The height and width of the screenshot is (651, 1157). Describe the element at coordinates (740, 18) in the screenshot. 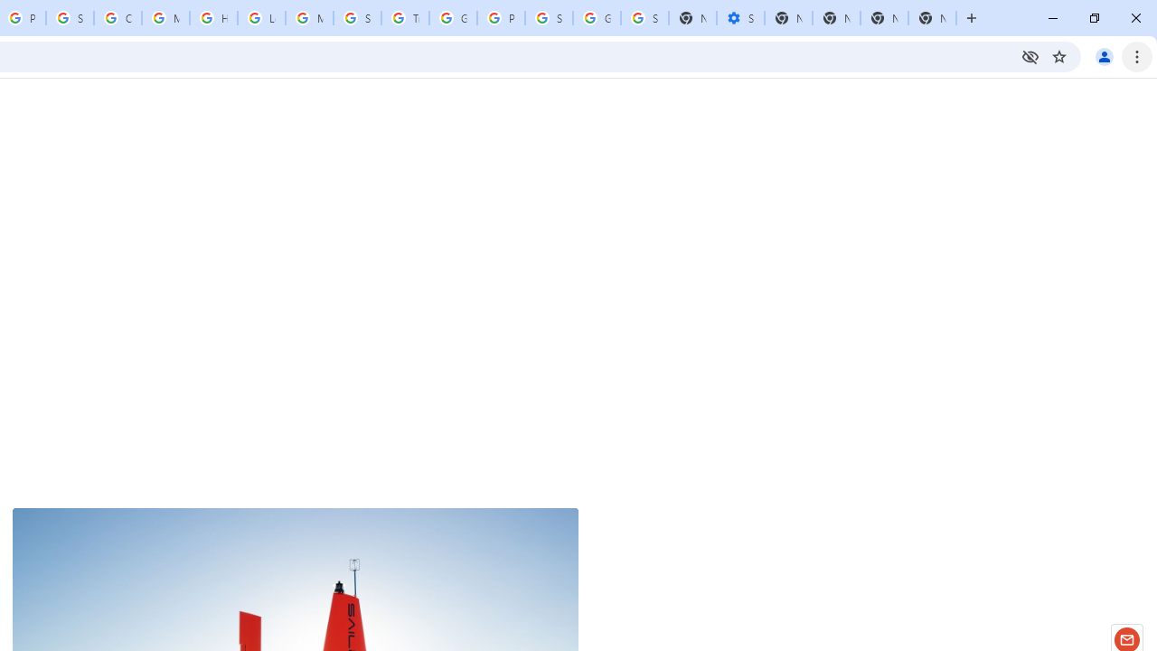

I see `Settings - Performance` at that location.